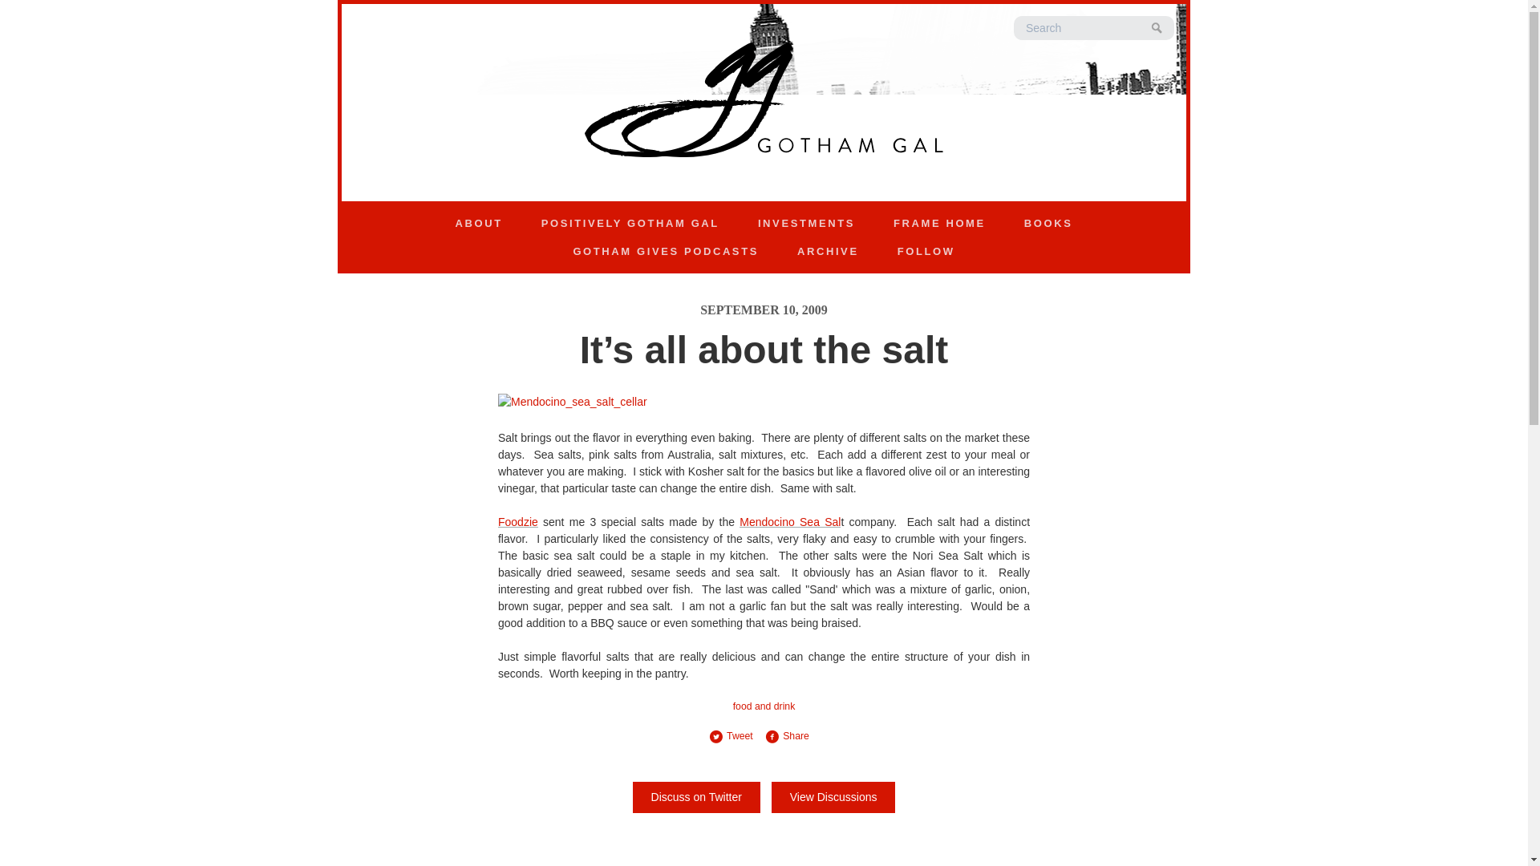 This screenshot has height=866, width=1540. I want to click on GOTHAM GIVES PODCASTS, so click(665, 252).